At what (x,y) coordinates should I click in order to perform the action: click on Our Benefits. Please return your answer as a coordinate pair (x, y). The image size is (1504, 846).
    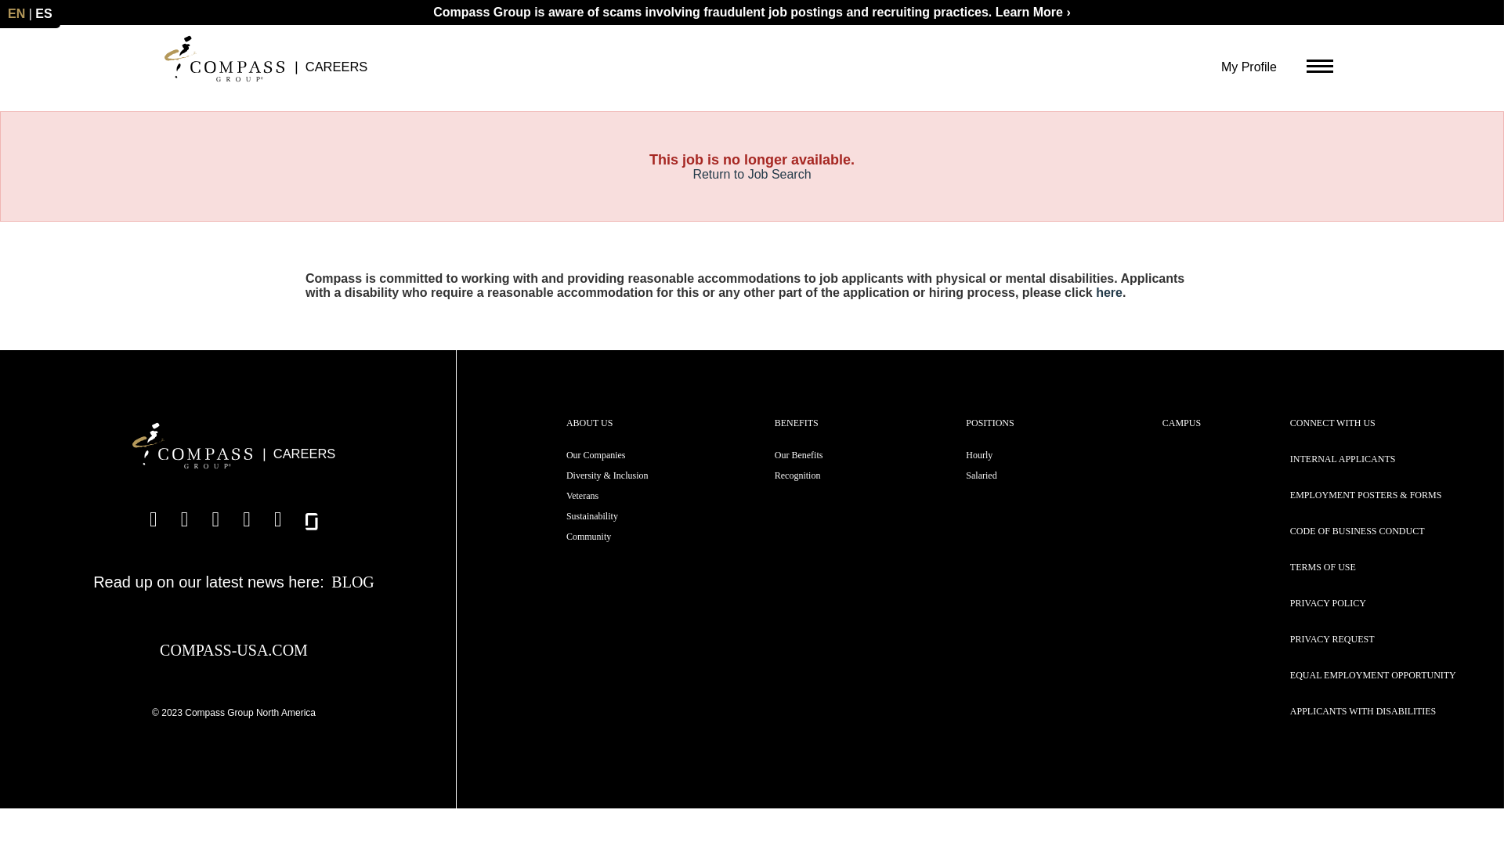
    Looking at the image, I should click on (798, 454).